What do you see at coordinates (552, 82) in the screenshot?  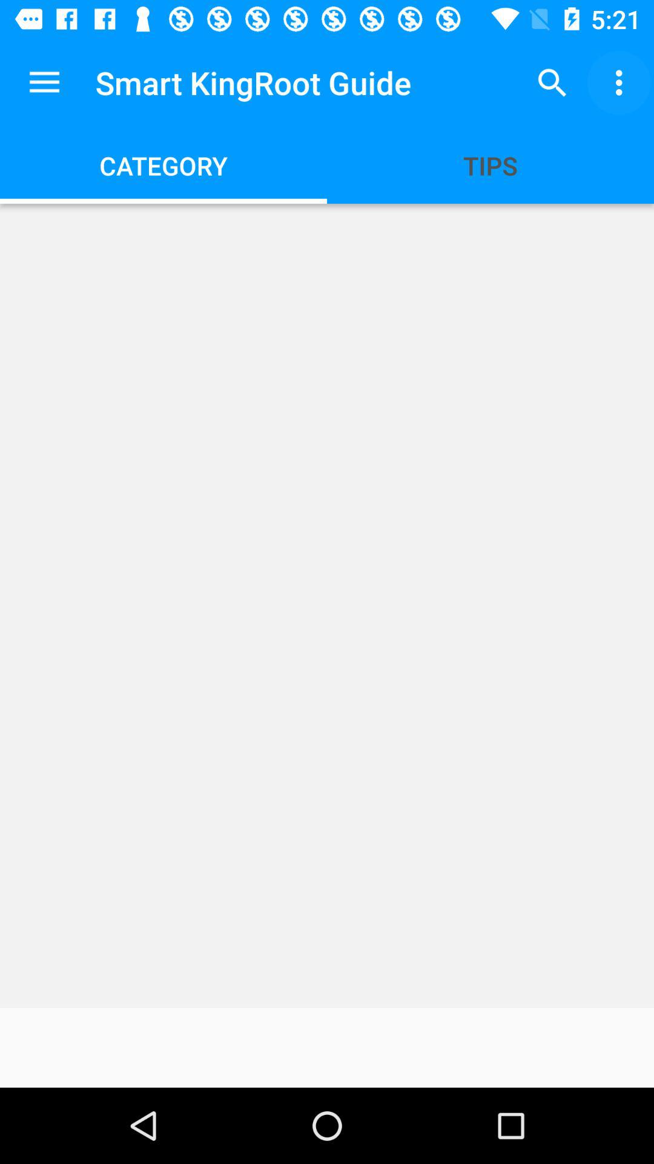 I see `press item next to smart kingroot guide` at bounding box center [552, 82].